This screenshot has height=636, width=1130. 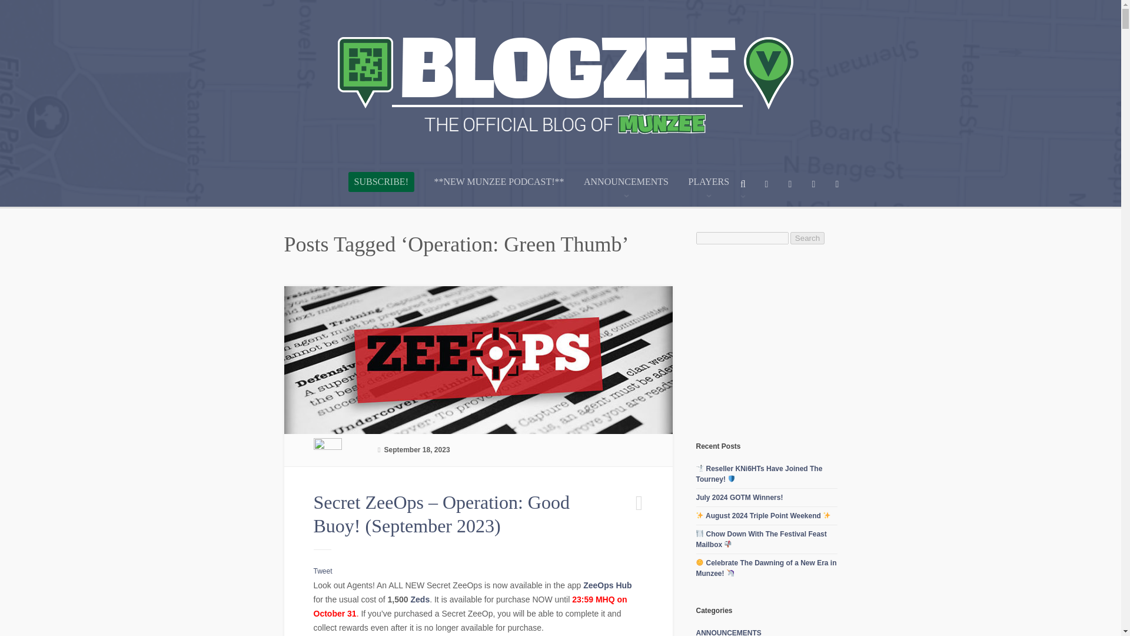 I want to click on Zeds, so click(x=419, y=599).